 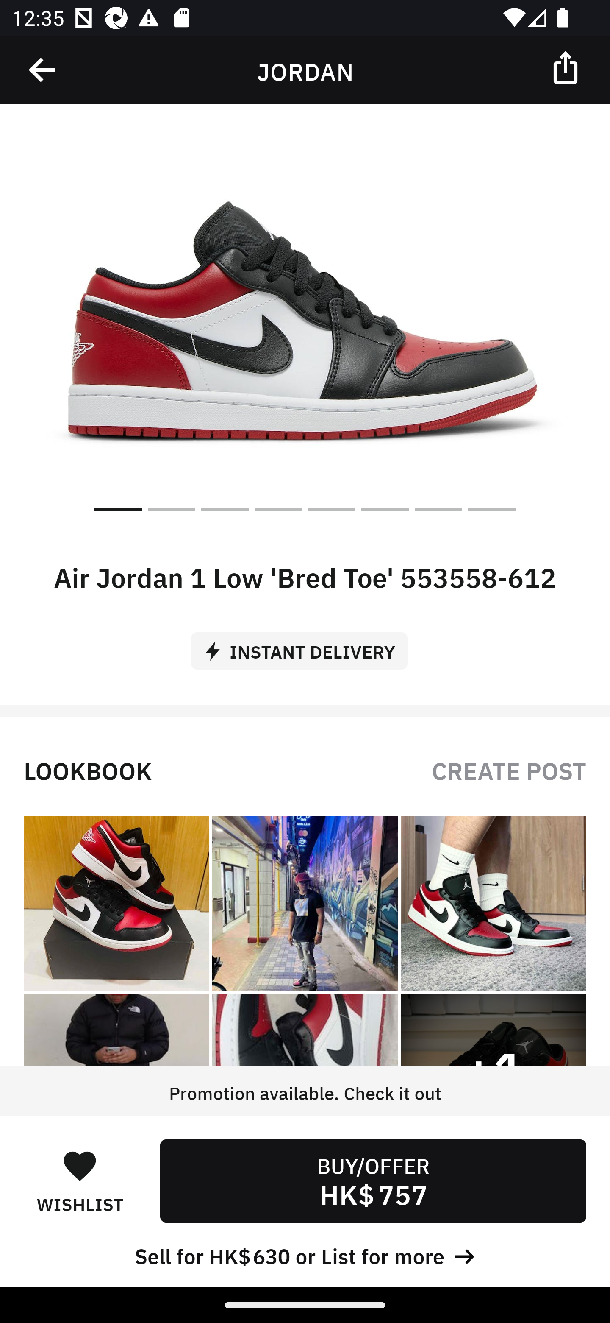 I want to click on 󰋑, so click(x=80, y=1165).